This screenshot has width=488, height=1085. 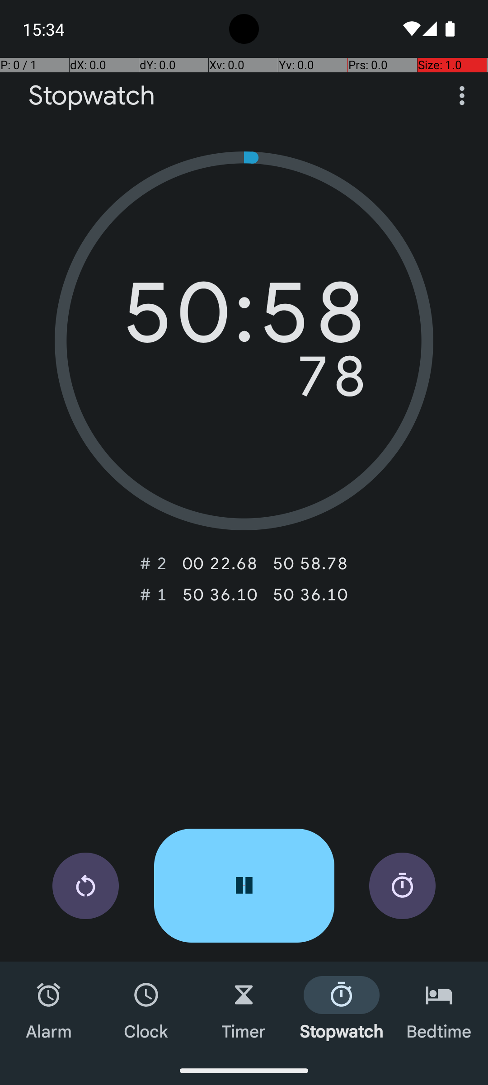 What do you see at coordinates (244, 319) in the screenshot?
I see `50:58` at bounding box center [244, 319].